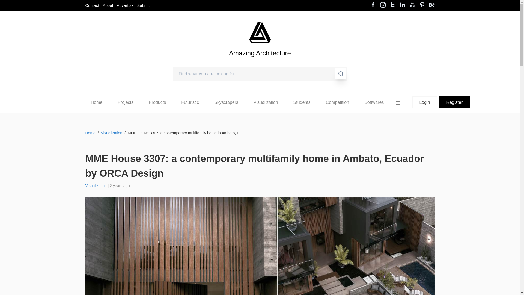 This screenshot has width=524, height=295. I want to click on Submit, so click(144, 5).